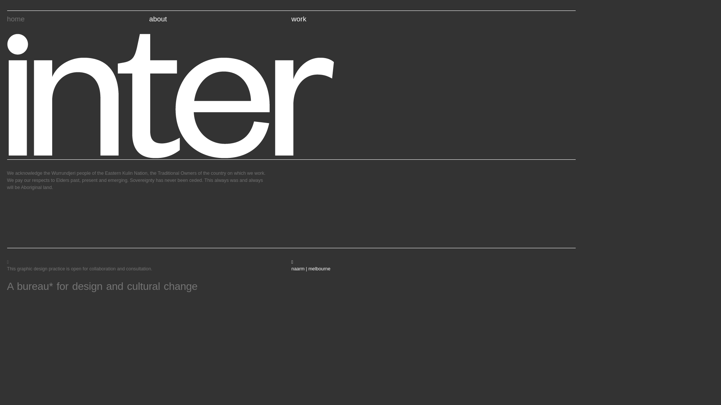 The image size is (721, 405). What do you see at coordinates (158, 19) in the screenshot?
I see `about` at bounding box center [158, 19].